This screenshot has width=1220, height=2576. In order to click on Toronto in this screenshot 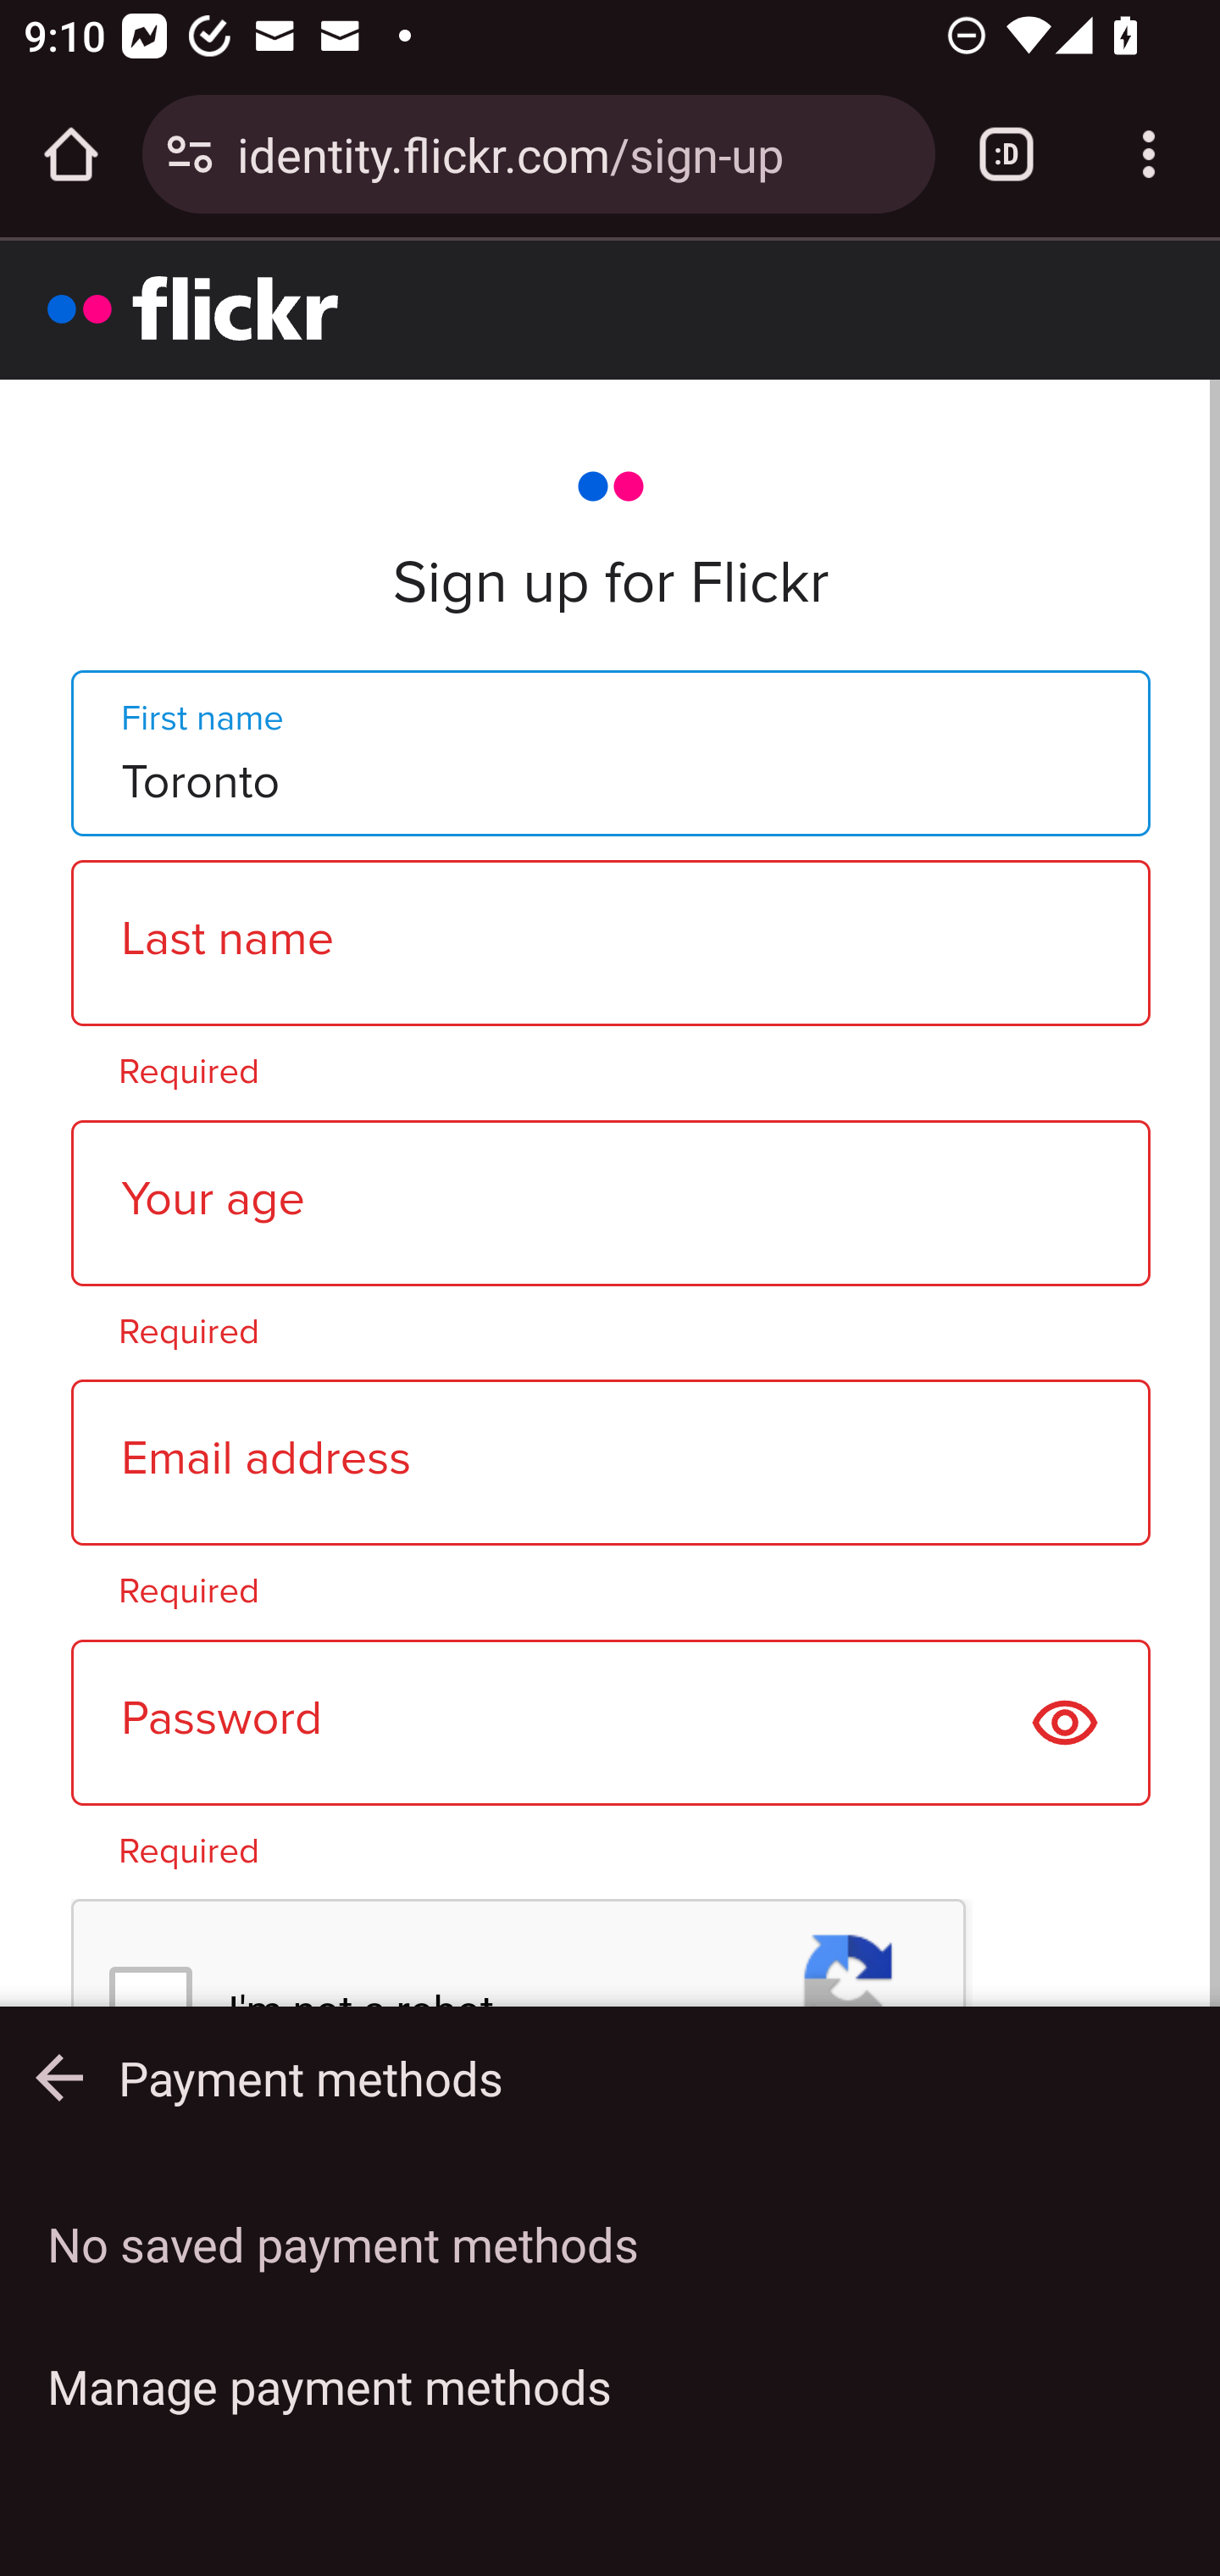, I will do `click(610, 751)`.